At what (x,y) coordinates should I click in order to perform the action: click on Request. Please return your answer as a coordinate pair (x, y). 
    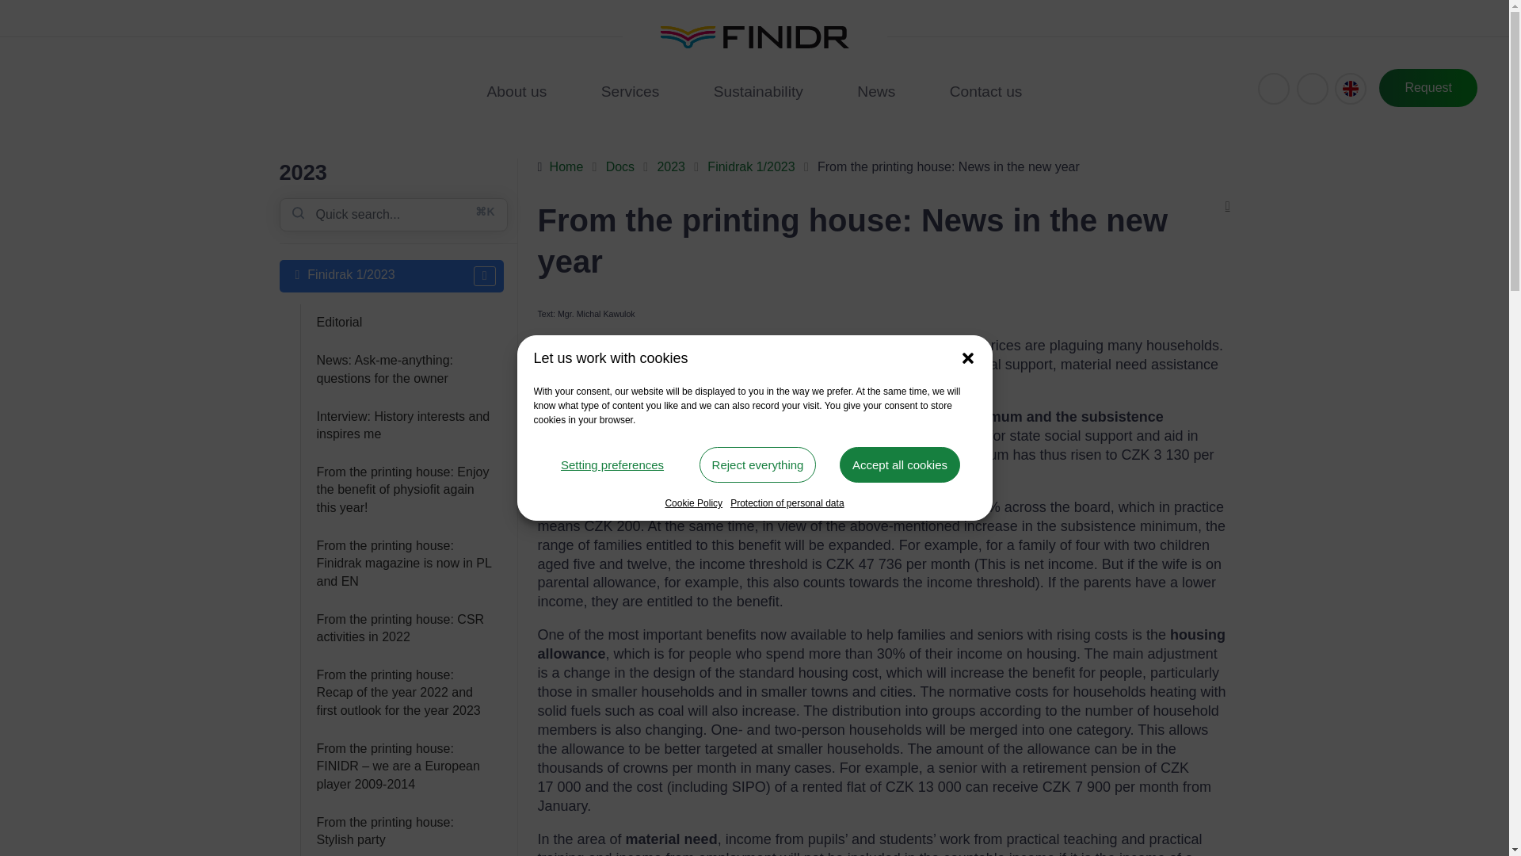
    Looking at the image, I should click on (1428, 88).